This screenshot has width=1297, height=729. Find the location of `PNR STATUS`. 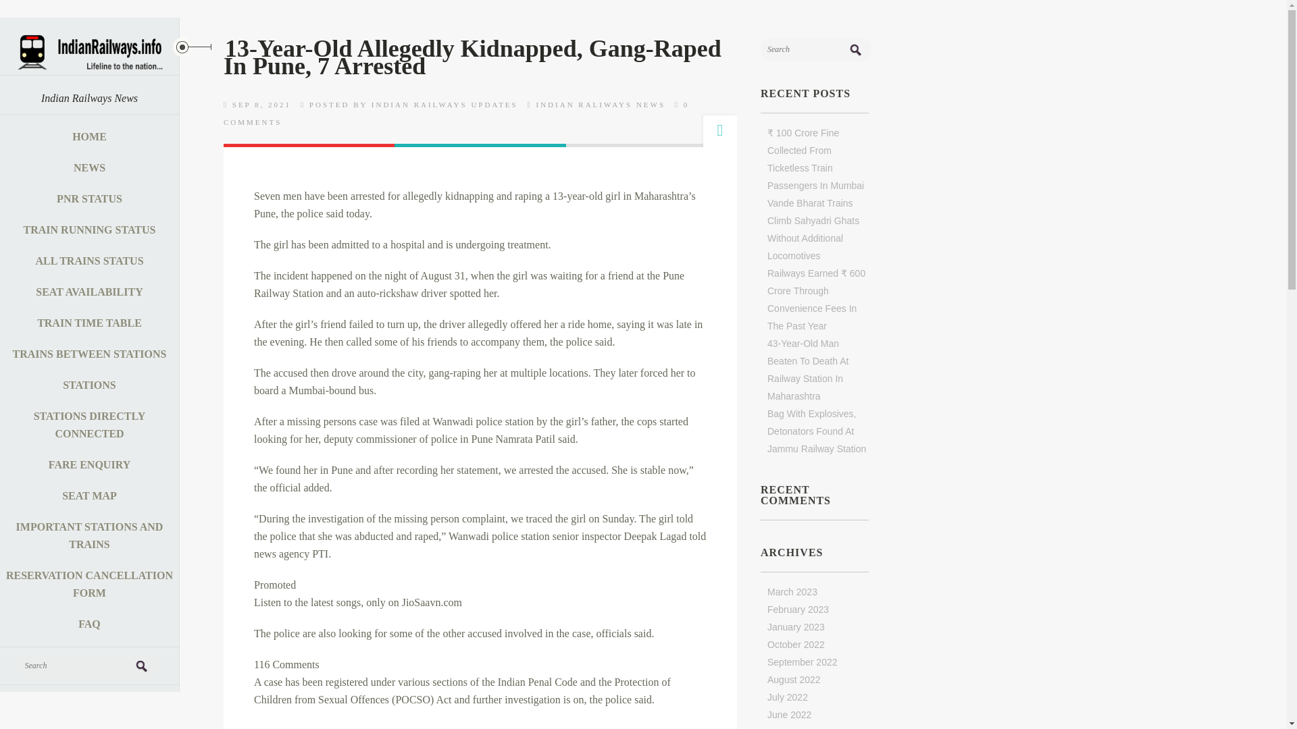

PNR STATUS is located at coordinates (89, 198).